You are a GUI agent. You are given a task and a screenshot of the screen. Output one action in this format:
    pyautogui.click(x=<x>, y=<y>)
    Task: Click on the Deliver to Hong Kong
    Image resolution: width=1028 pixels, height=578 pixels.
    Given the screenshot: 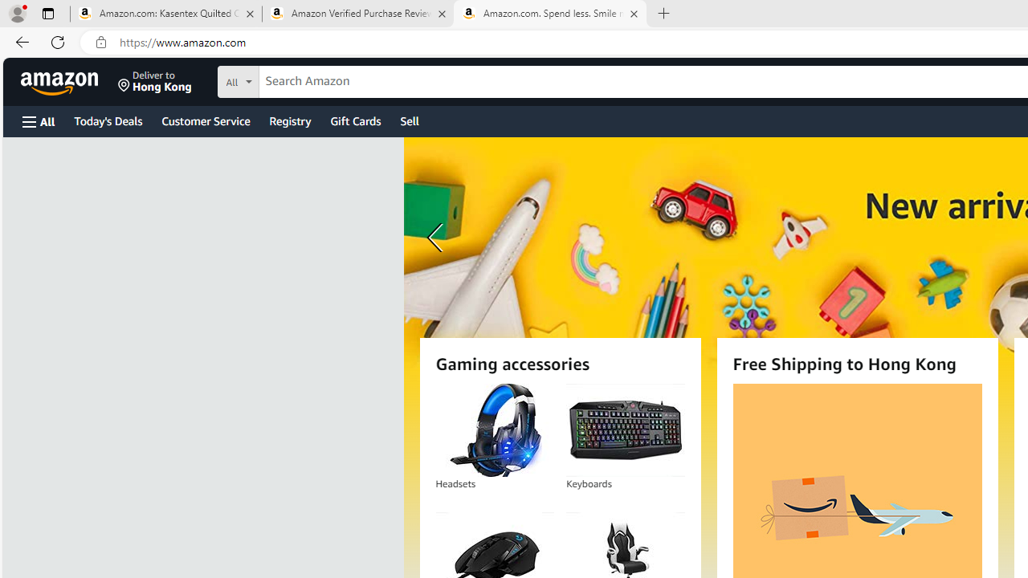 What is the action you would take?
    pyautogui.click(x=155, y=82)
    